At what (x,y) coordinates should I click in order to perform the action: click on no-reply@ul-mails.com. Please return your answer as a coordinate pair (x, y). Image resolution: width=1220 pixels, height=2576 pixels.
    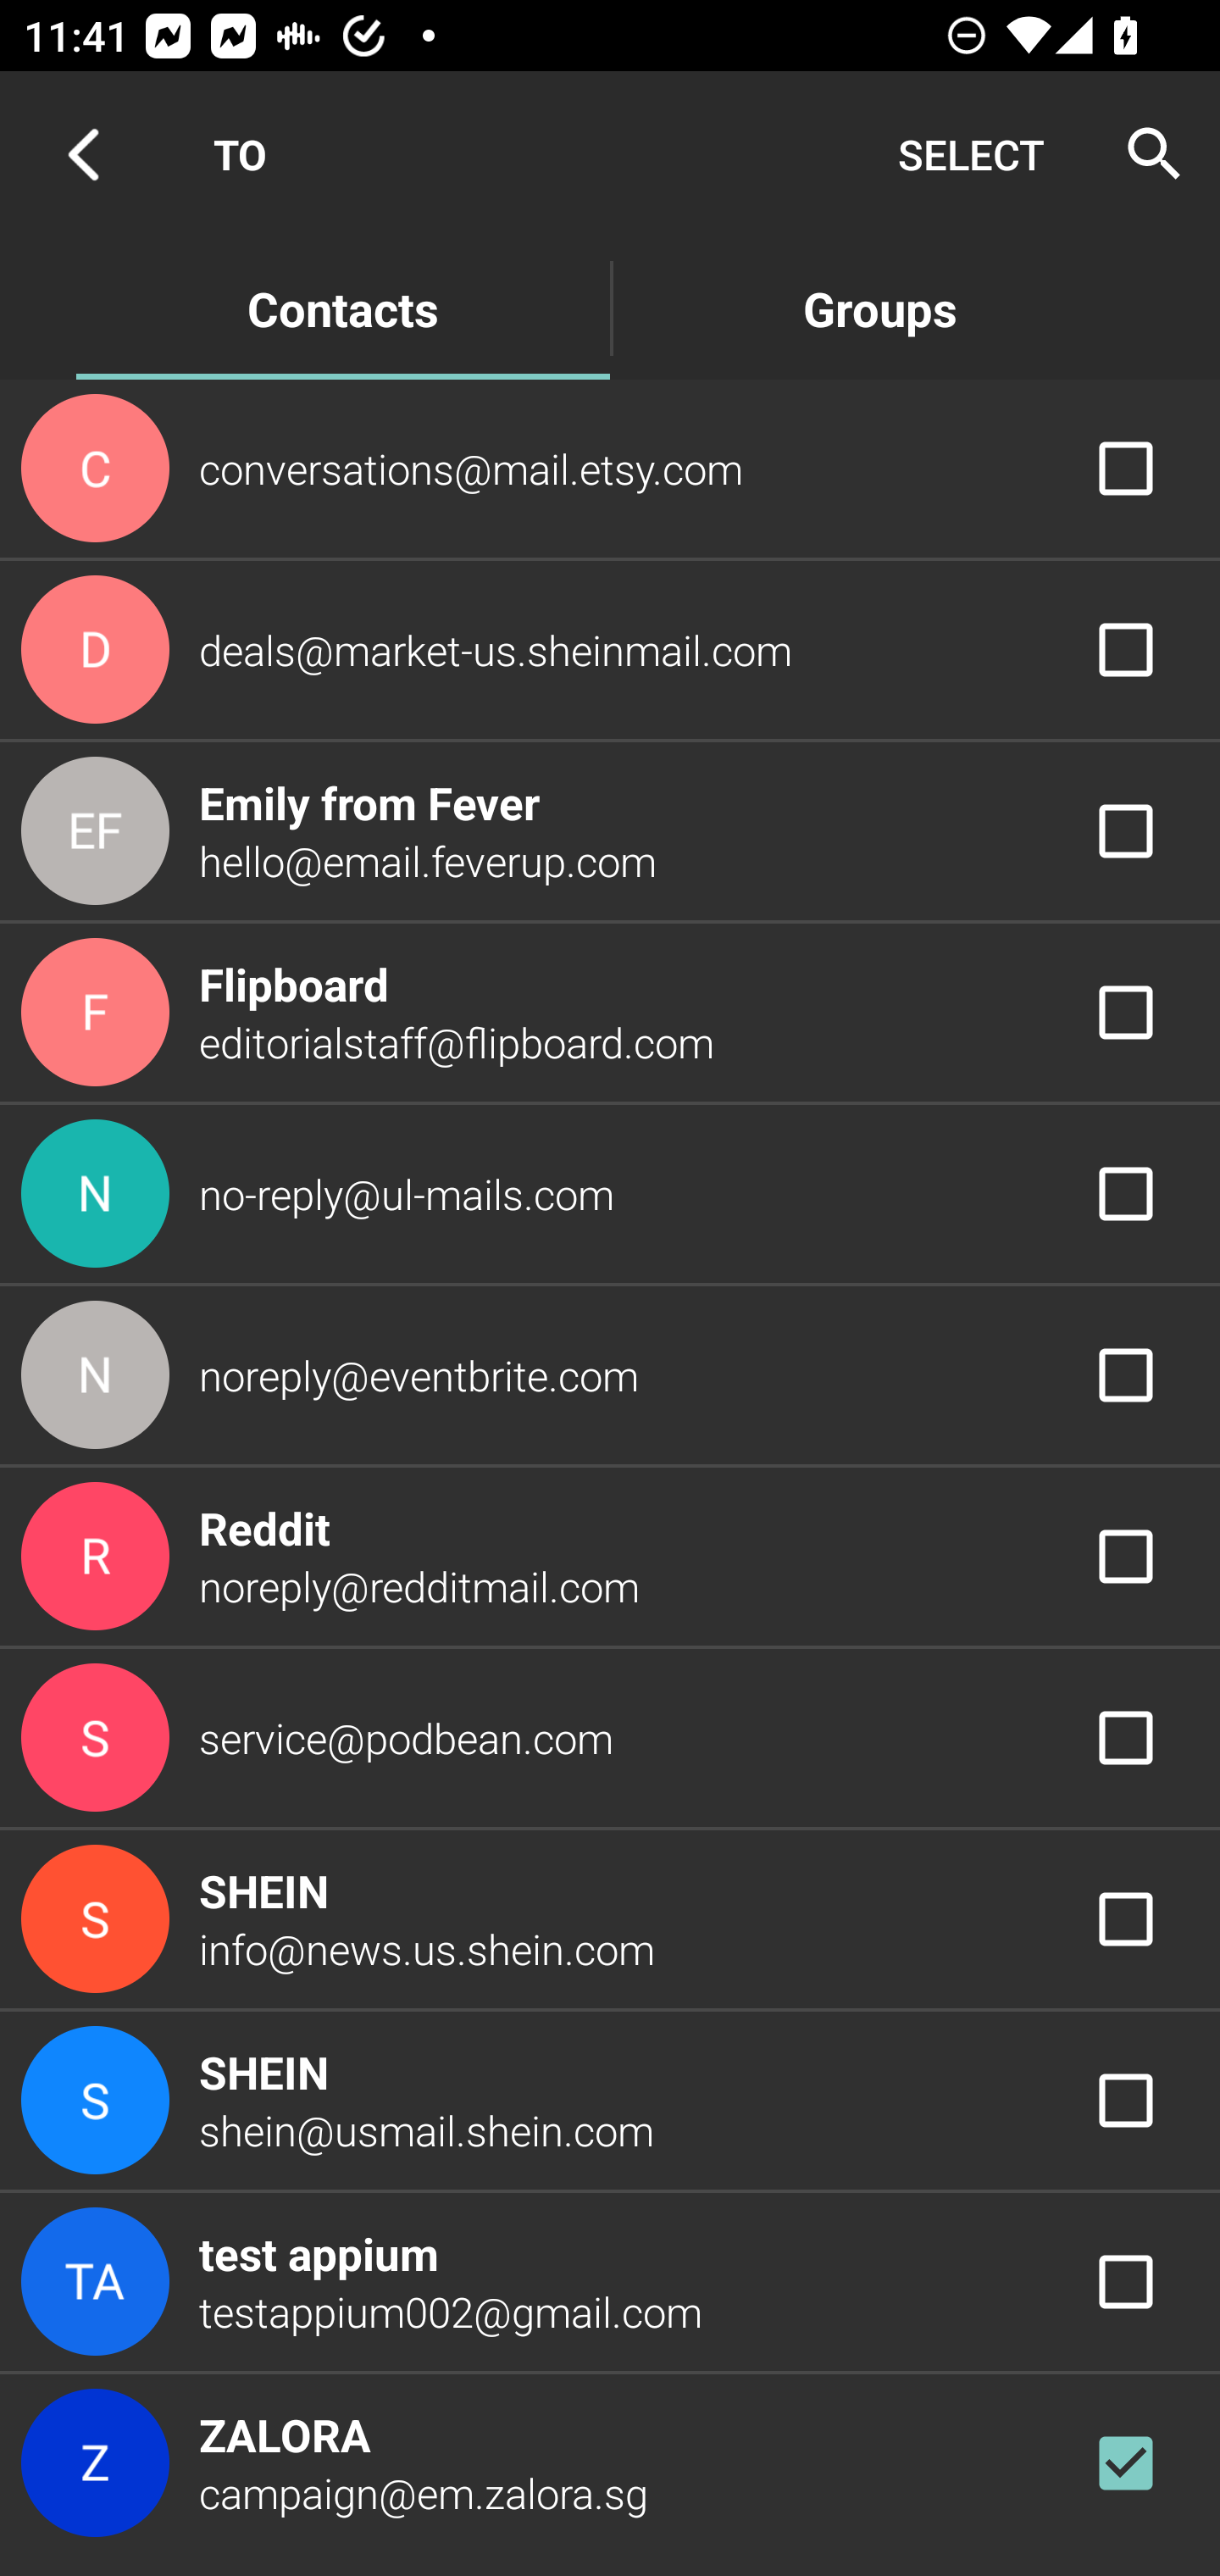
    Looking at the image, I should click on (610, 1193).